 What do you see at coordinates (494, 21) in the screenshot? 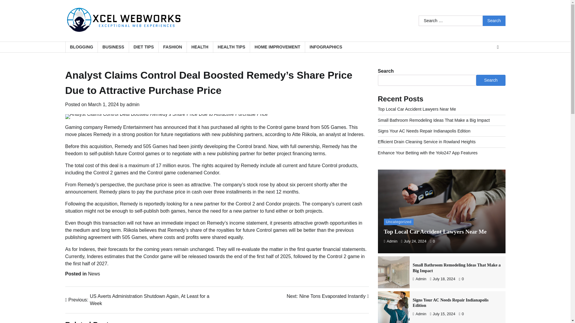
I see `Search` at bounding box center [494, 21].